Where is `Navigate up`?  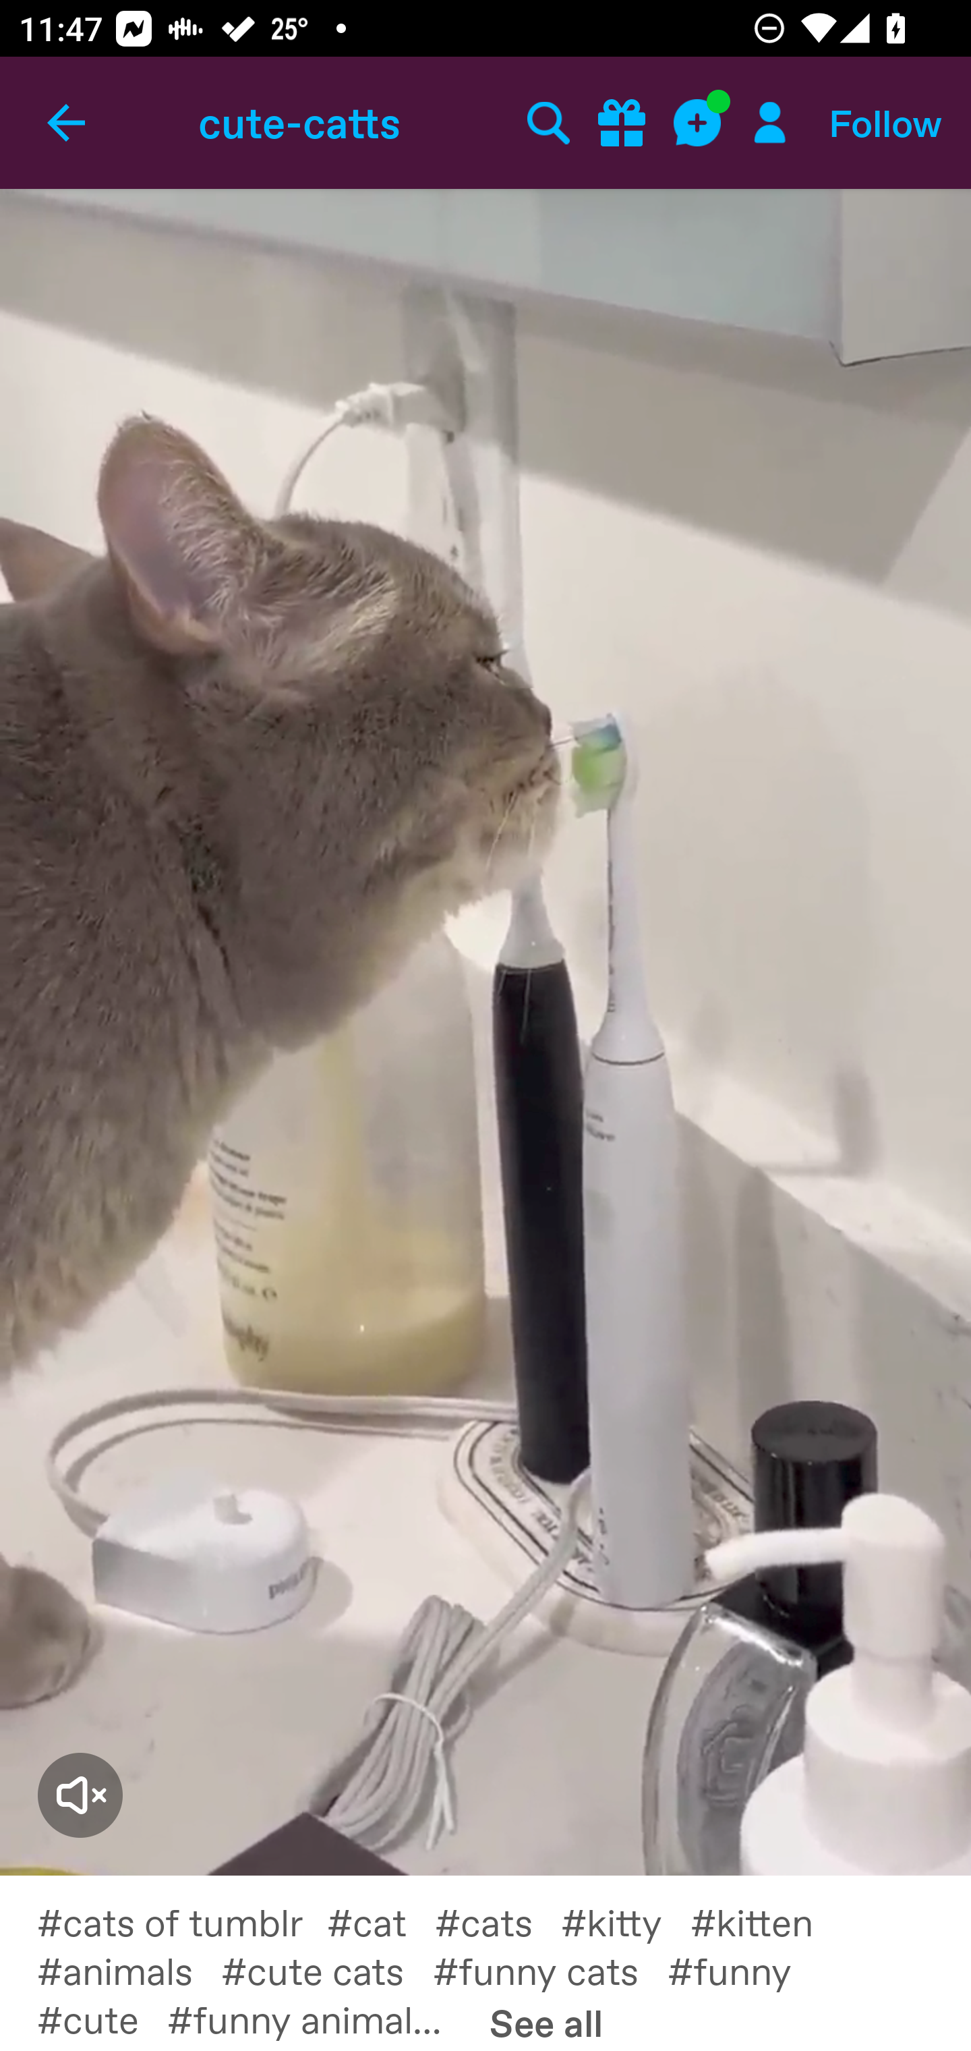 Navigate up is located at coordinates (66, 123).